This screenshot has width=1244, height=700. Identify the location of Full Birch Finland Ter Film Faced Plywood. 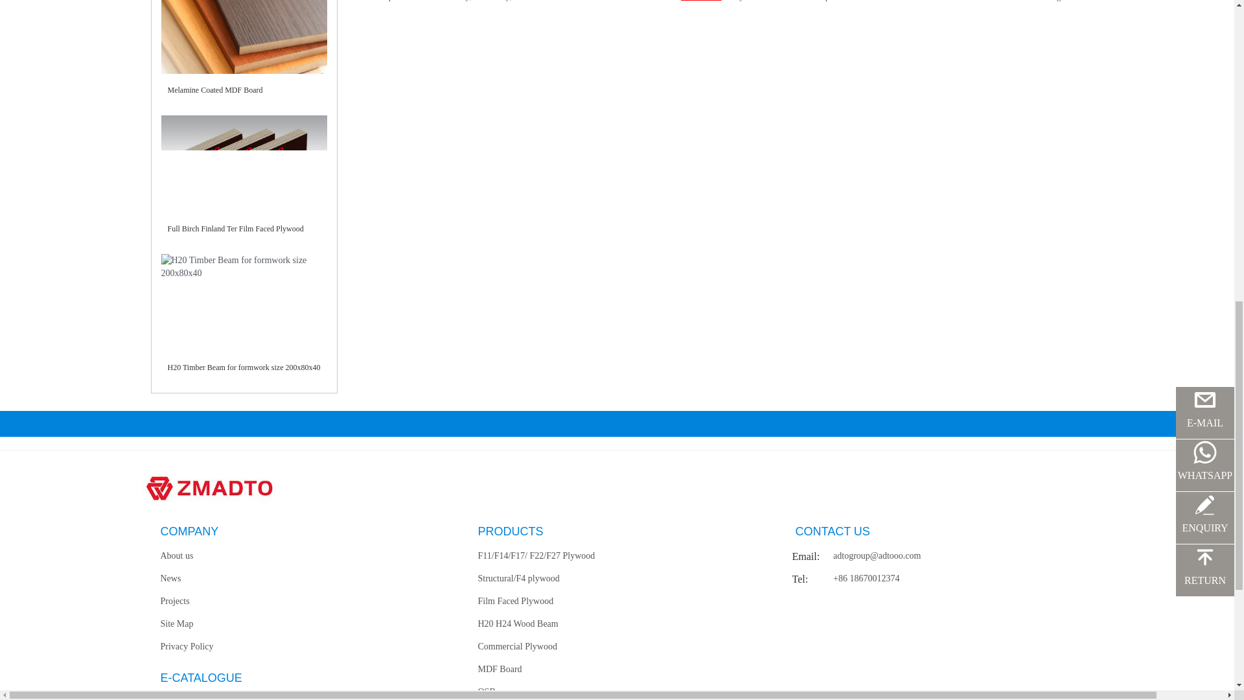
(235, 228).